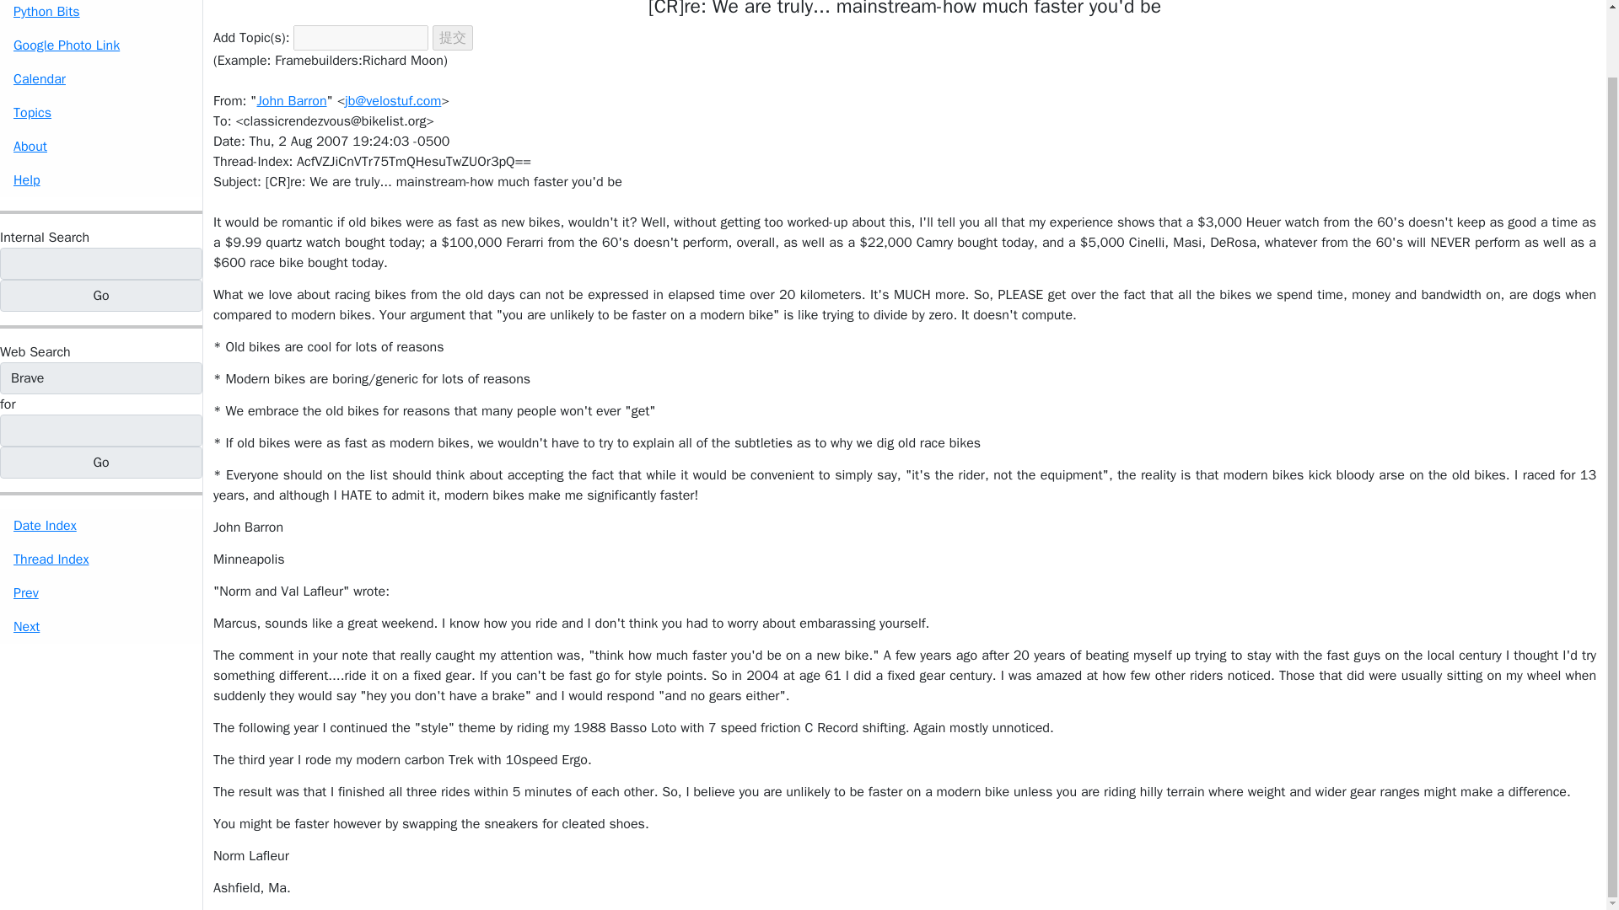 Image resolution: width=1619 pixels, height=910 pixels. Describe the element at coordinates (101, 79) in the screenshot. I see `Calendar` at that location.